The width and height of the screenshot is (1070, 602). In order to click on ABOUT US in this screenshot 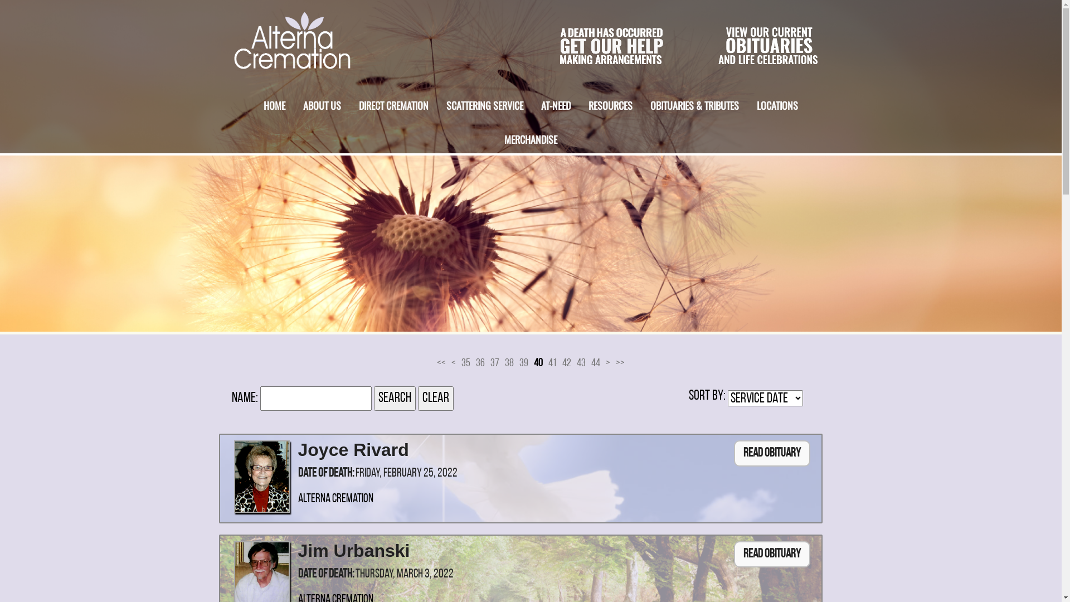, I will do `click(322, 101)`.